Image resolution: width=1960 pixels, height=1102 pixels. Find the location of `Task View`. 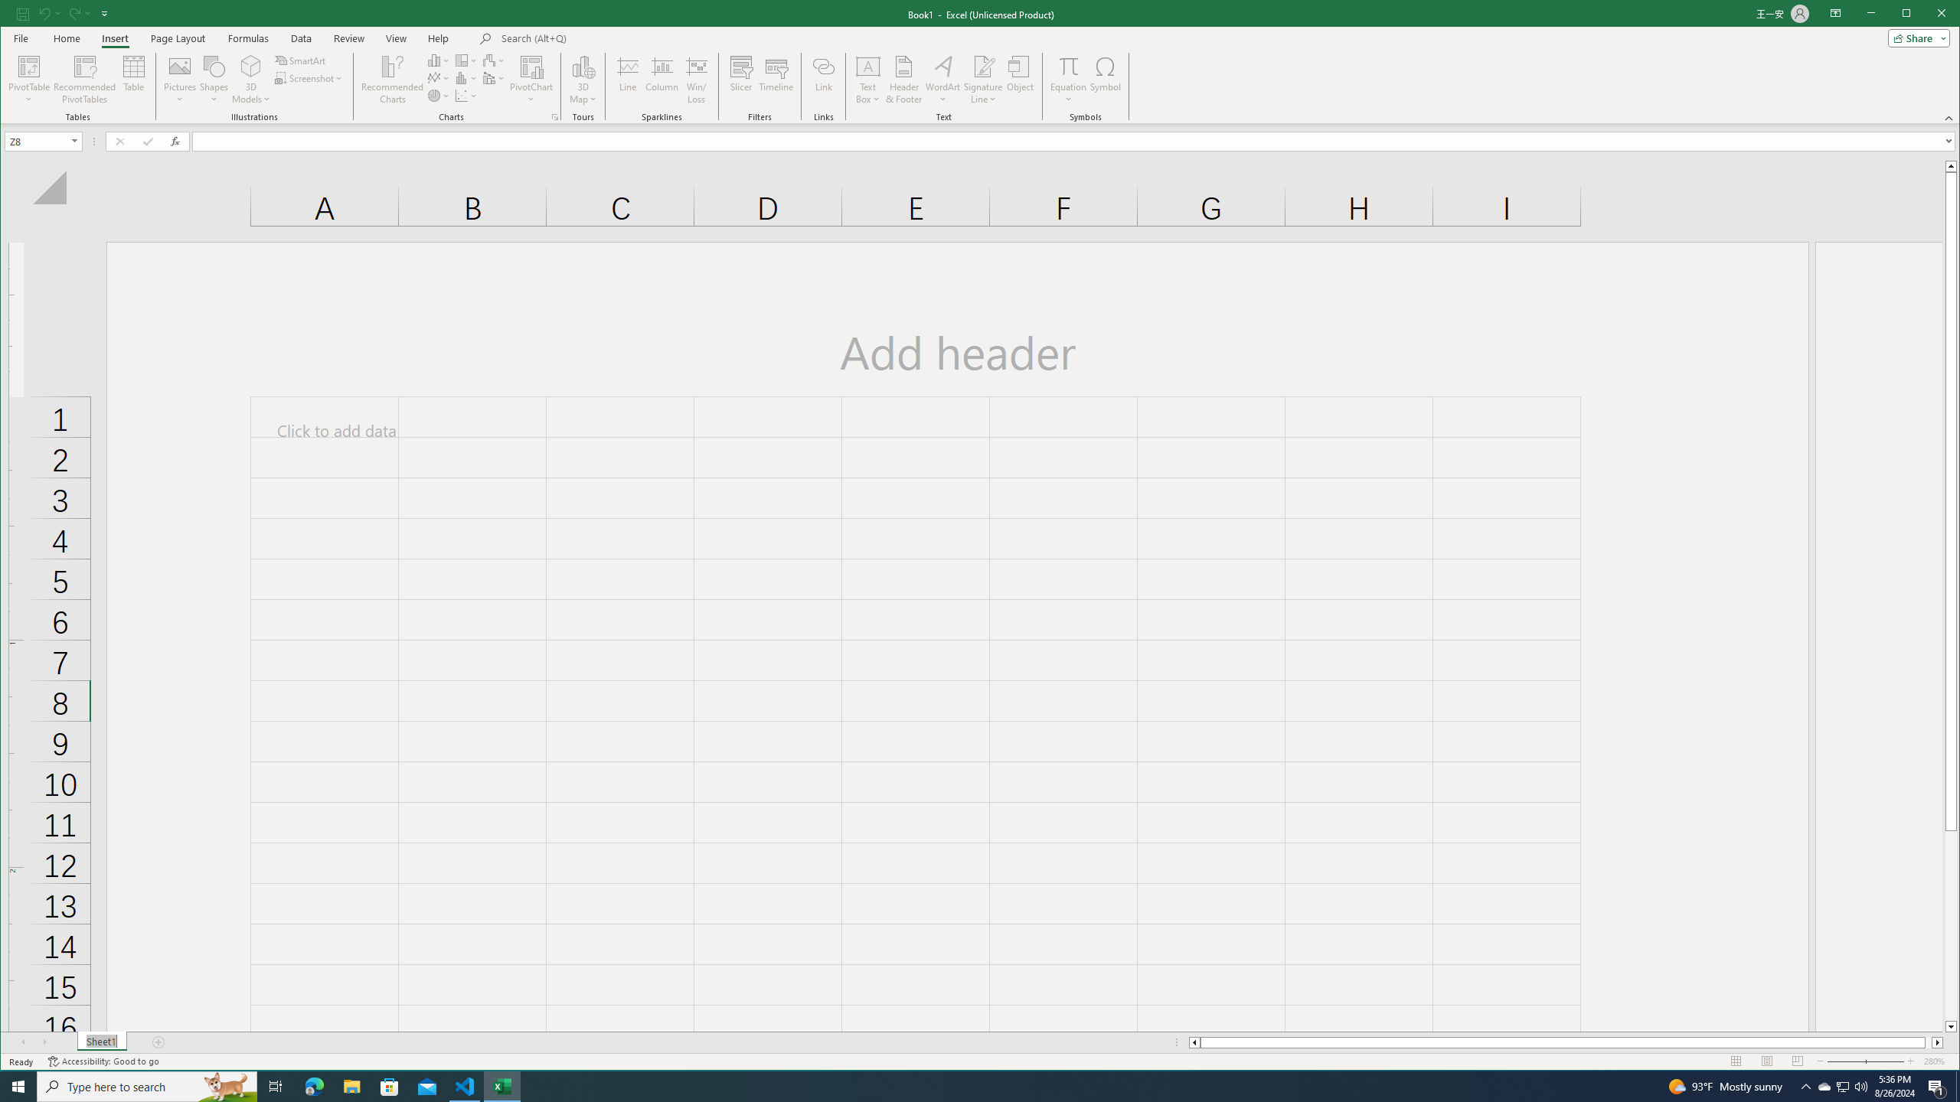

Task View is located at coordinates (276, 1087).